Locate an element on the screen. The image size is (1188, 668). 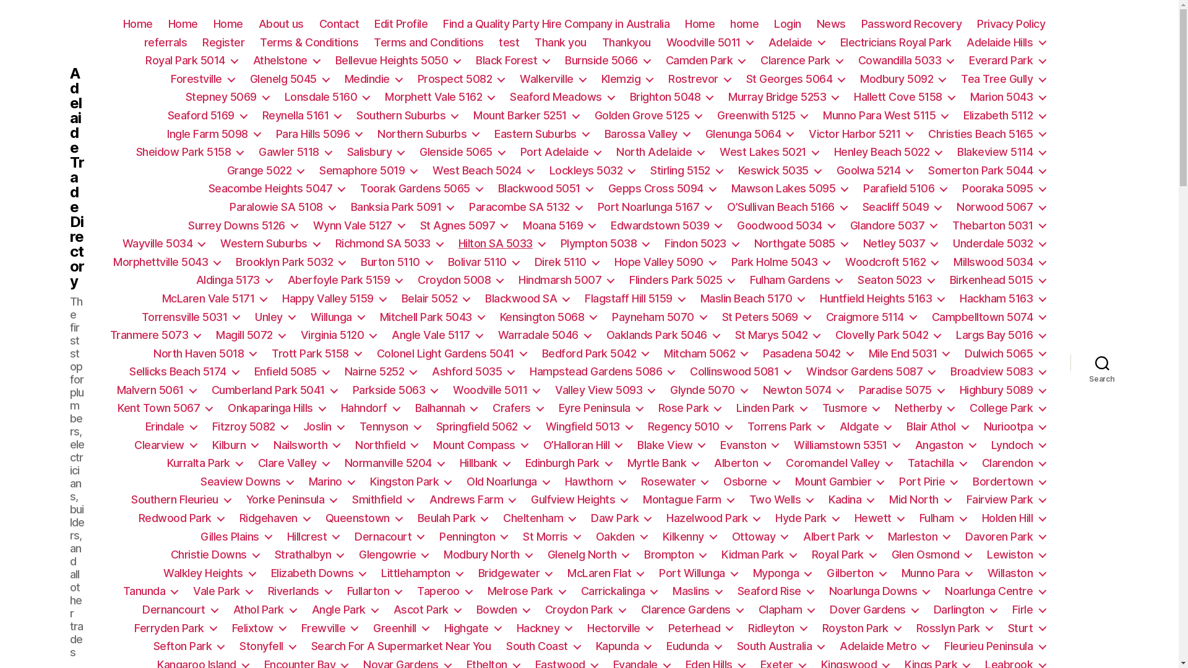
Glenelg 5045 is located at coordinates (290, 79).